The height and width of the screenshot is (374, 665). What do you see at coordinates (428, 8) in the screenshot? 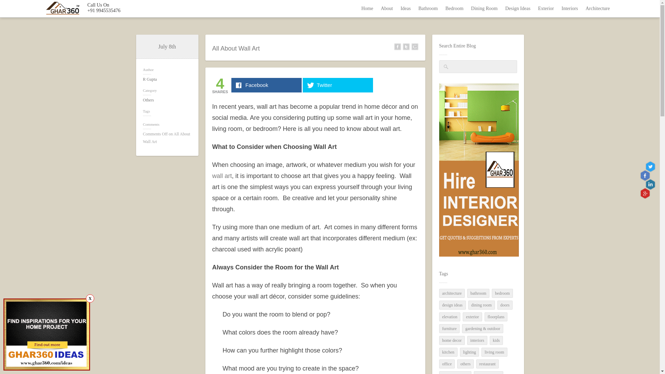
I see `Bathroom` at bounding box center [428, 8].